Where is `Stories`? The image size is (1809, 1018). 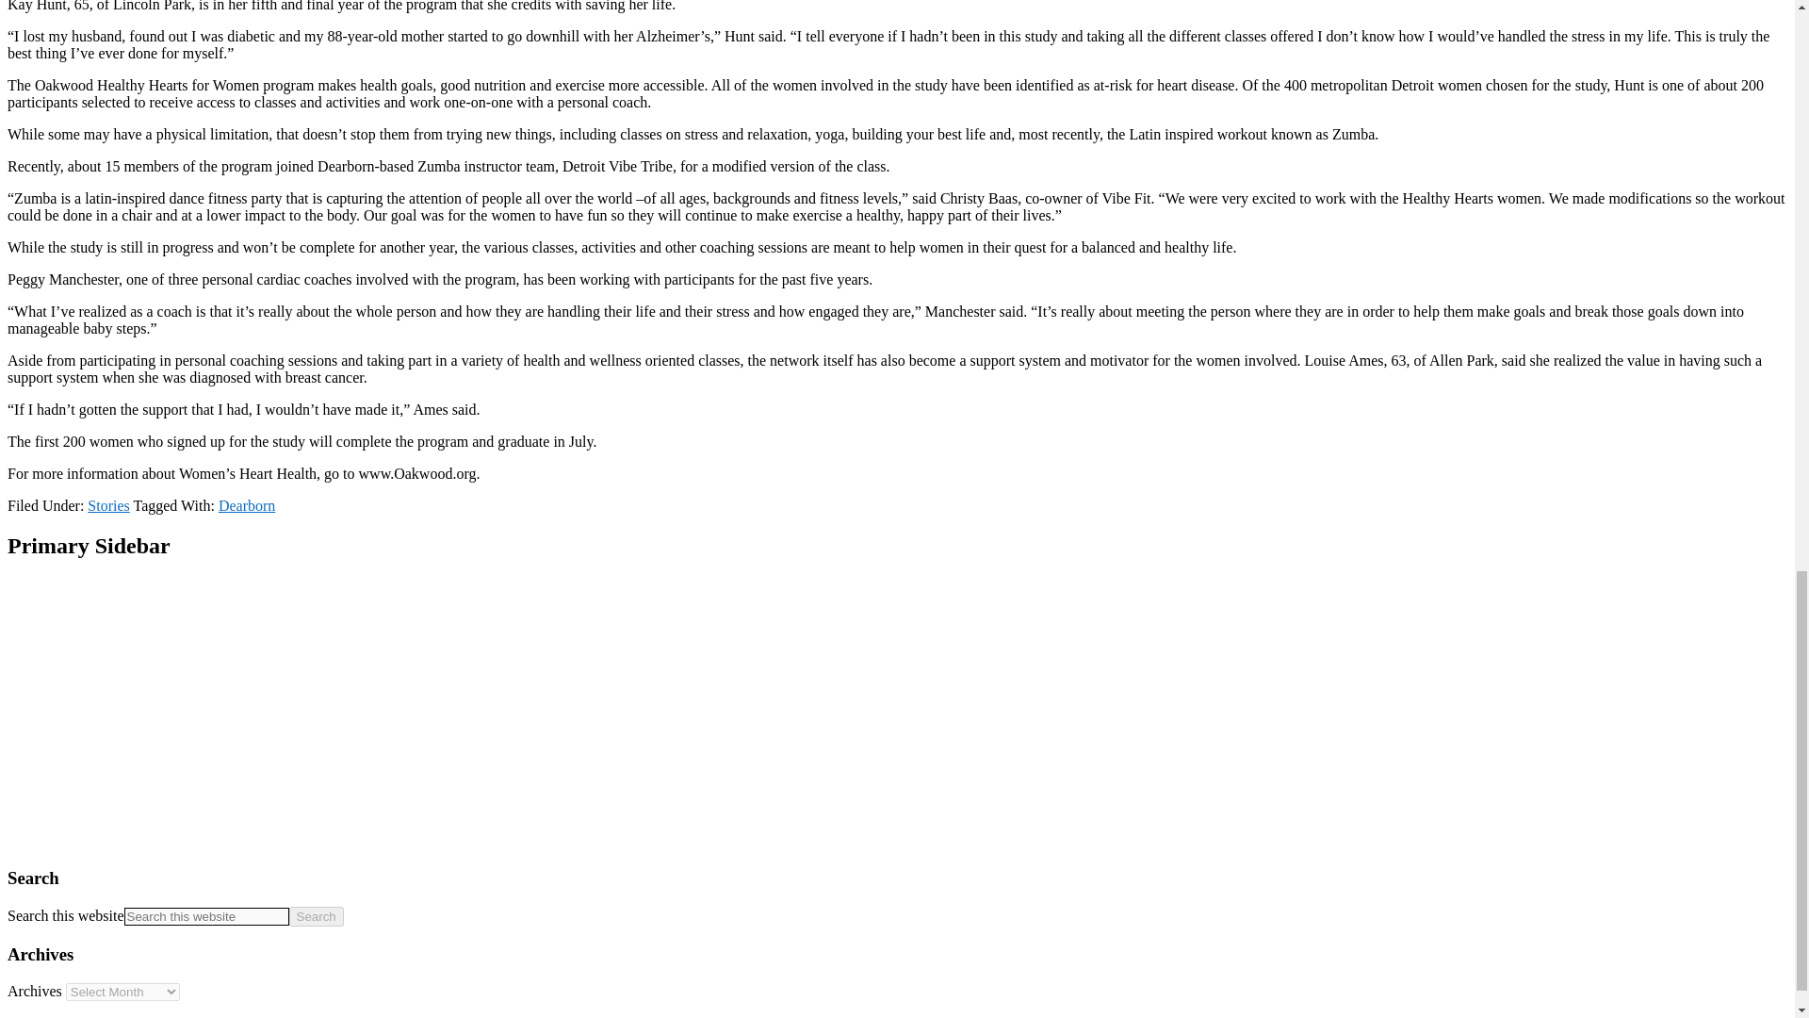 Stories is located at coordinates (107, 505).